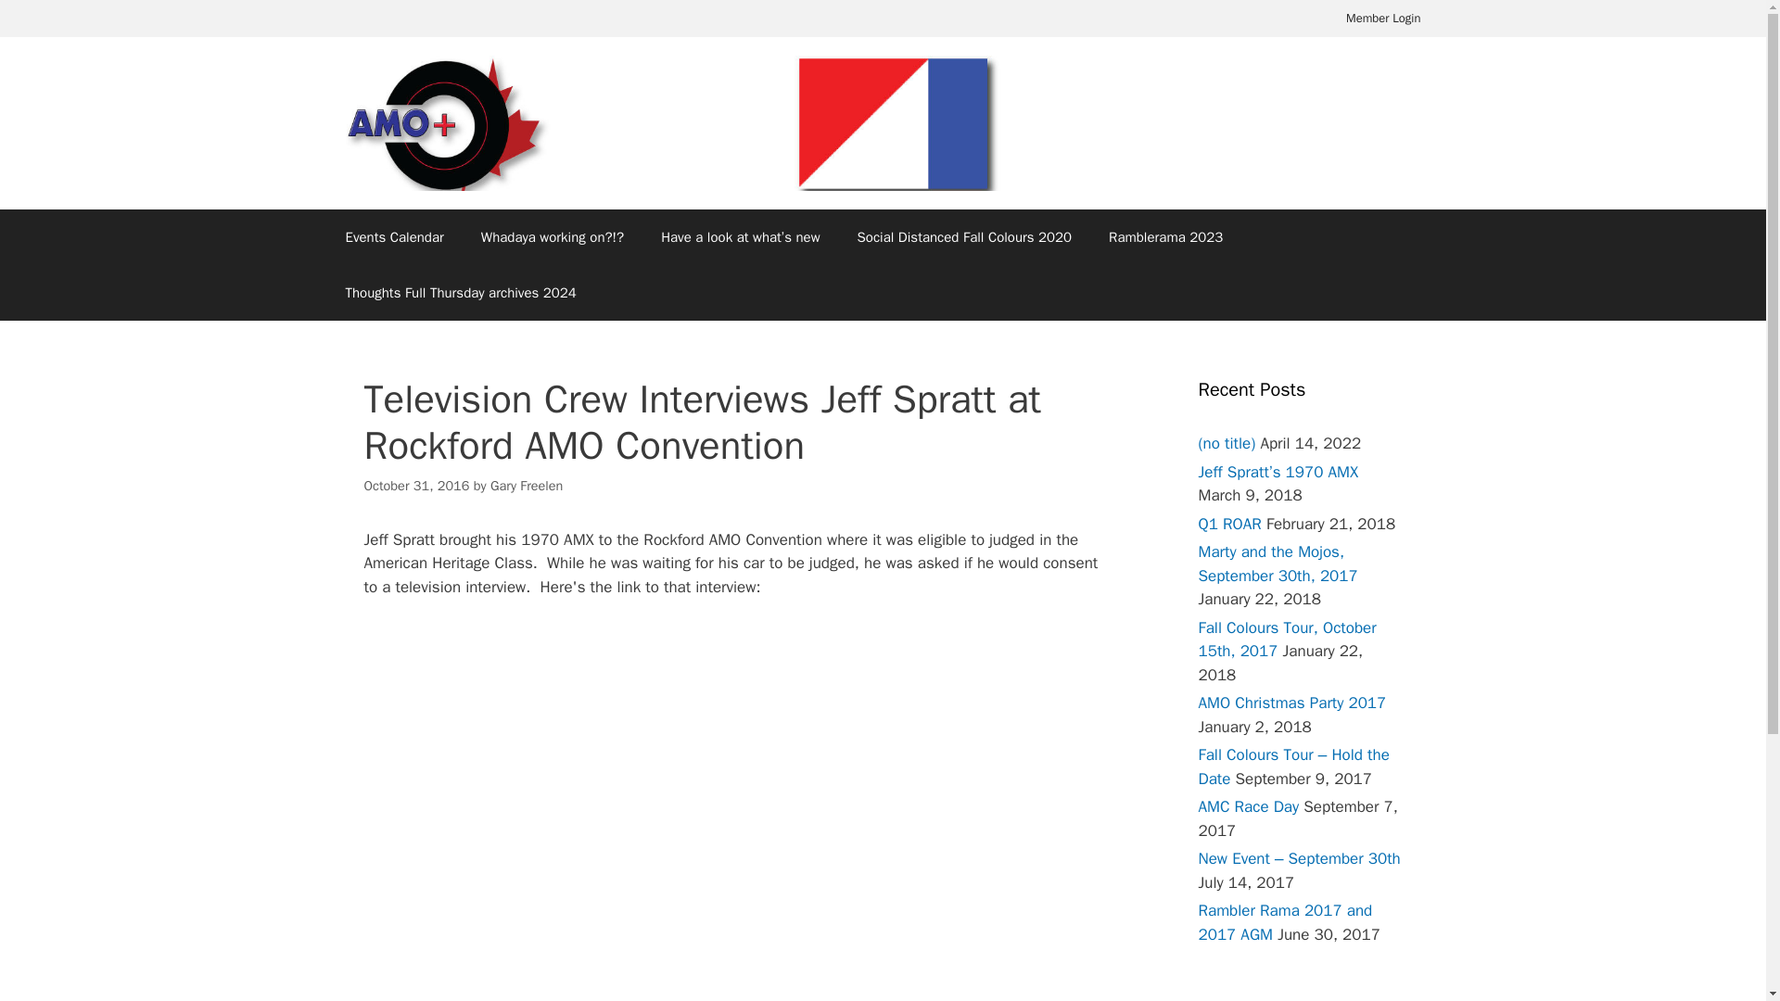 This screenshot has height=1001, width=1780. Describe the element at coordinates (1164, 237) in the screenshot. I see `Ramblerama 2023` at that location.